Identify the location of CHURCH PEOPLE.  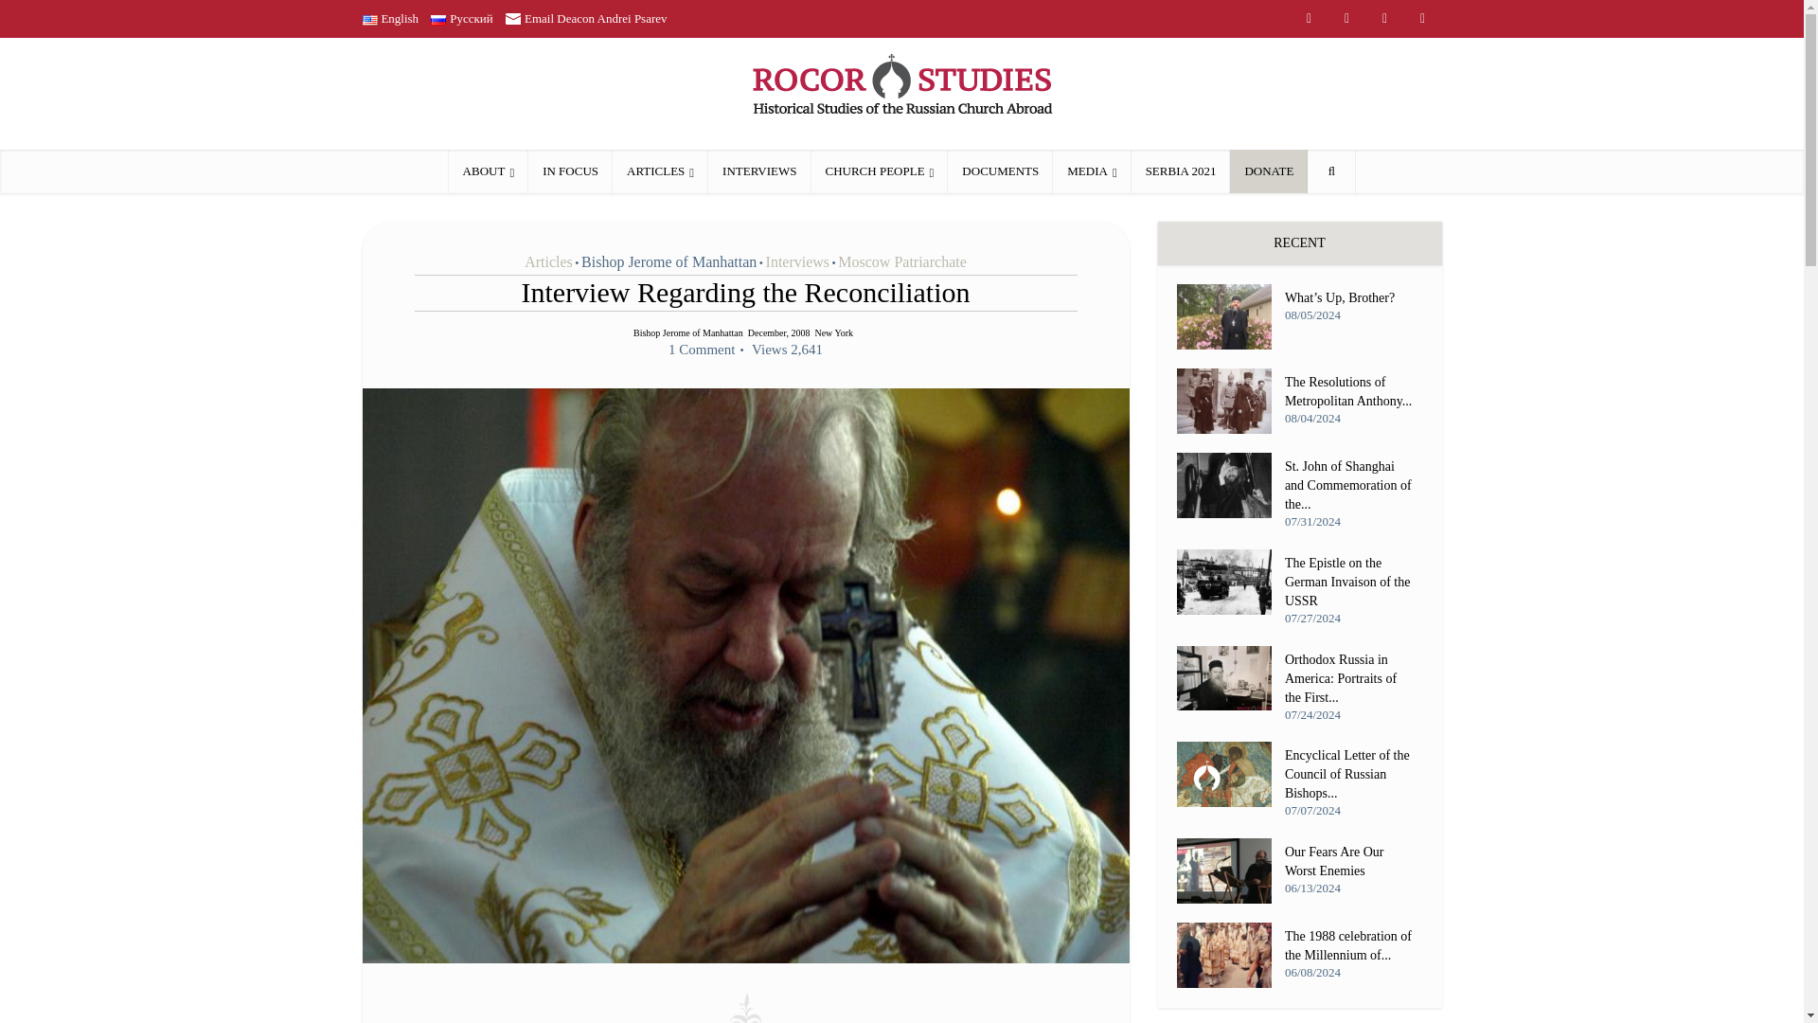
(879, 170).